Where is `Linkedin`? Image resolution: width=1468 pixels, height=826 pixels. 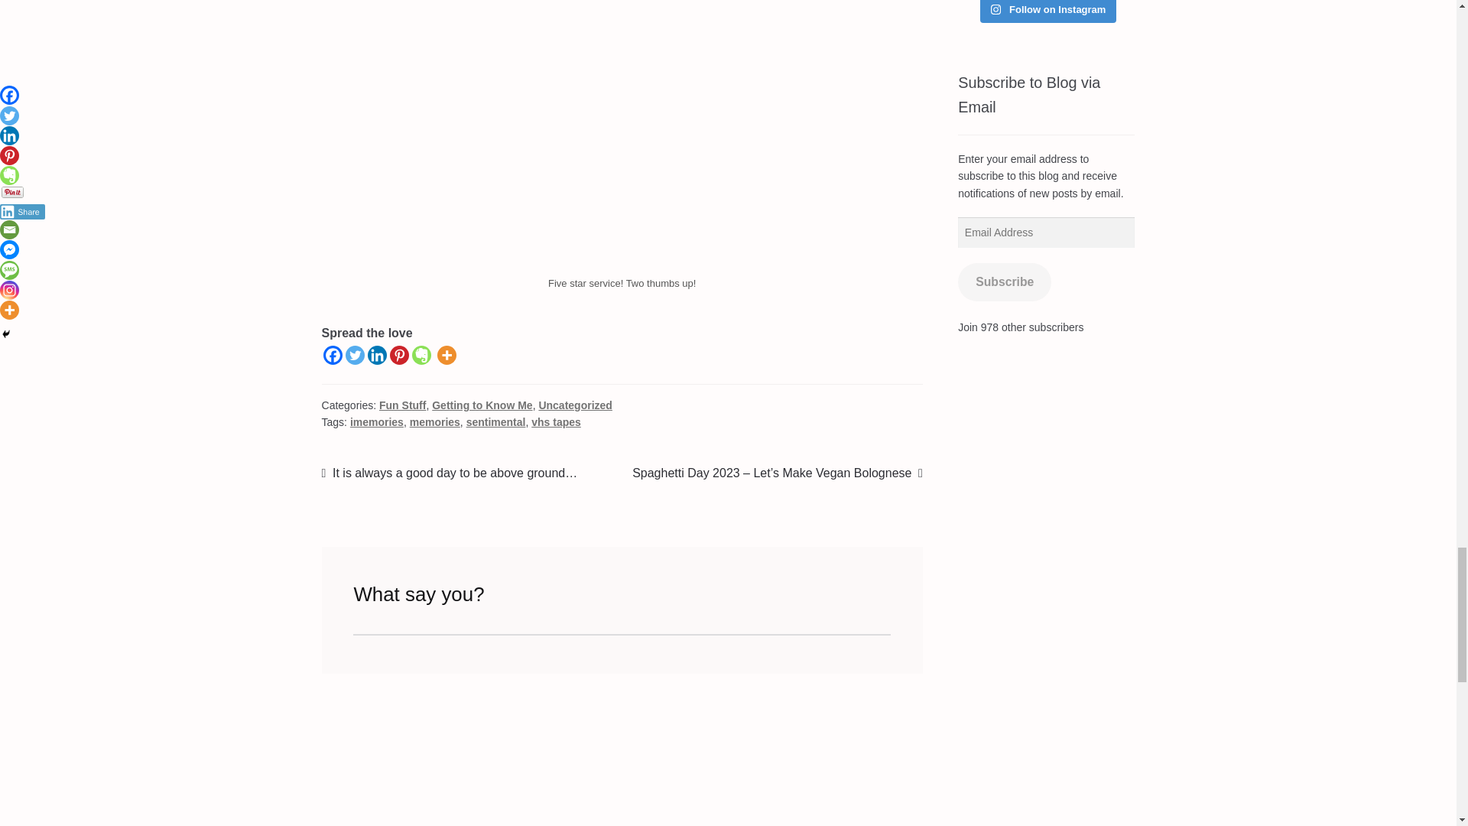
Linkedin is located at coordinates (378, 355).